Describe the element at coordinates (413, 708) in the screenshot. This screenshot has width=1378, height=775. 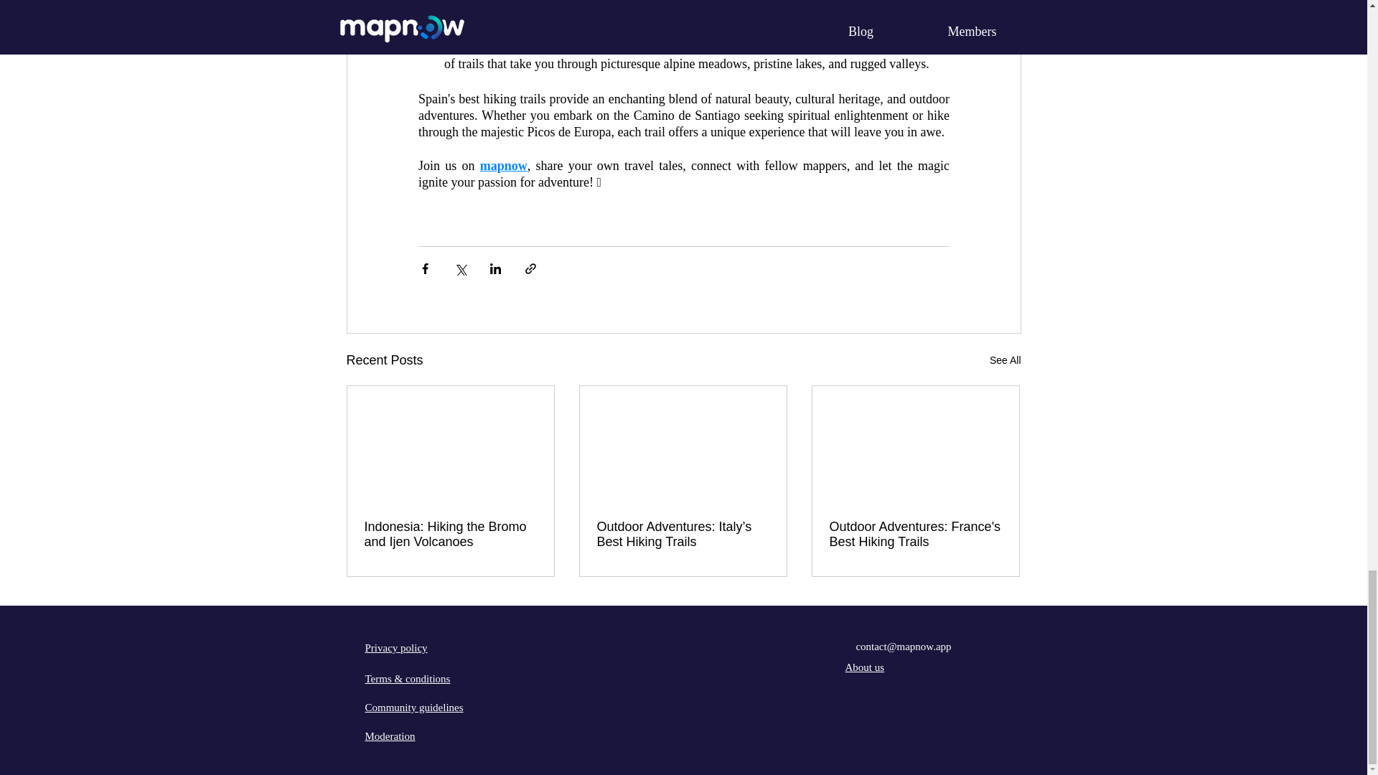
I see `Community guidelines` at that location.